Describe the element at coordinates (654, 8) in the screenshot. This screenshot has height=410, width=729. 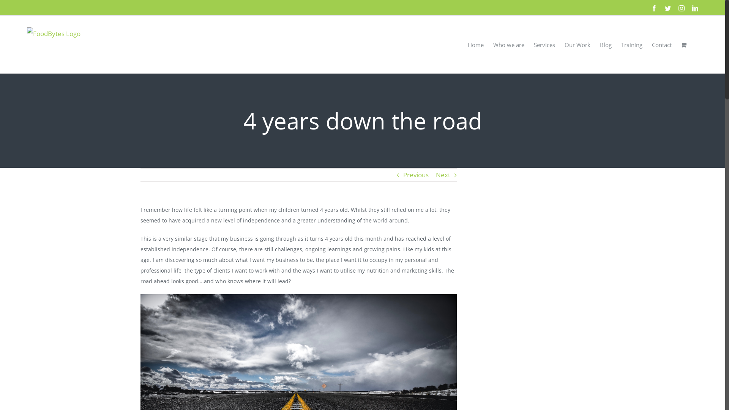
I see `Facebook` at that location.